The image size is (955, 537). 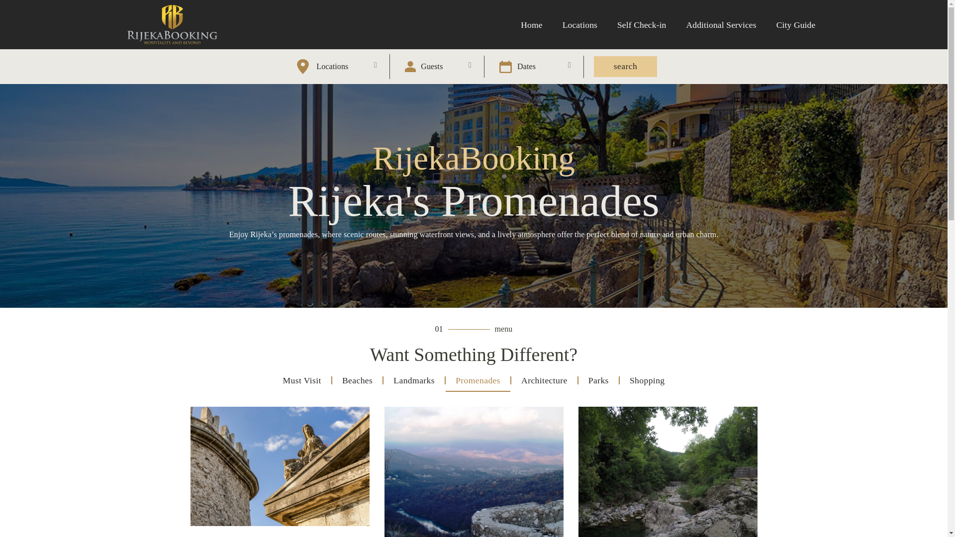 What do you see at coordinates (531, 25) in the screenshot?
I see `Home` at bounding box center [531, 25].